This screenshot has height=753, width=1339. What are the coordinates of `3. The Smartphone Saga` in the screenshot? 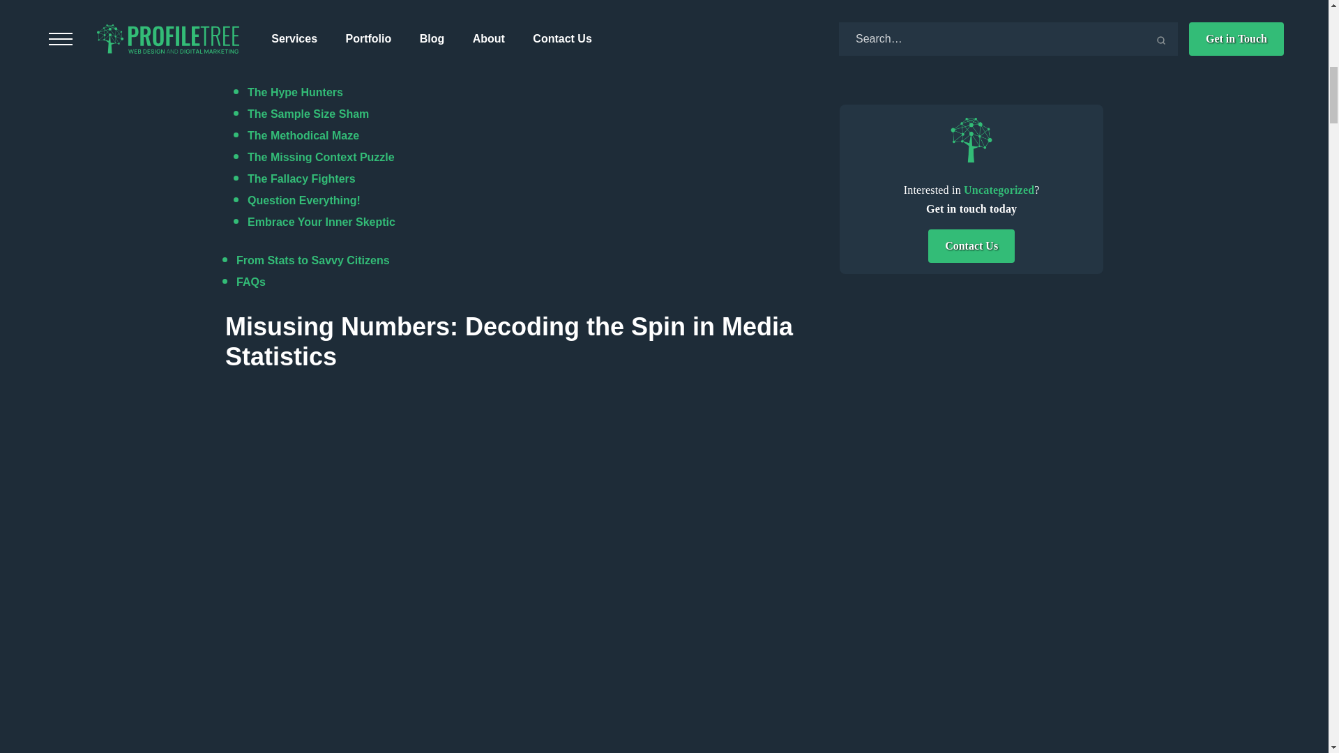 It's located at (312, 32).